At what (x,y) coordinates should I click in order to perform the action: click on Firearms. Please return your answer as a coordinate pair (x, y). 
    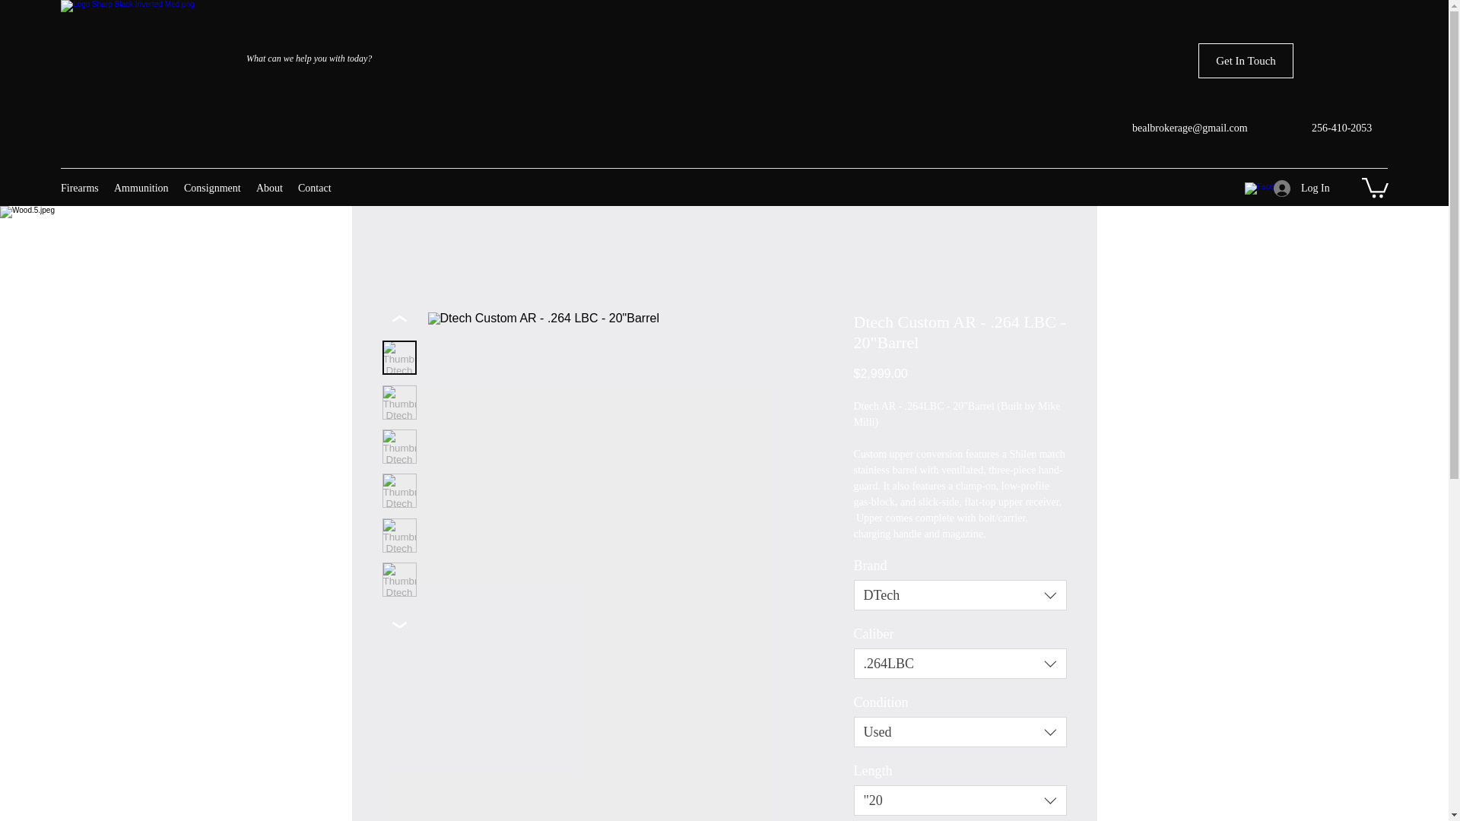
    Looking at the image, I should click on (79, 189).